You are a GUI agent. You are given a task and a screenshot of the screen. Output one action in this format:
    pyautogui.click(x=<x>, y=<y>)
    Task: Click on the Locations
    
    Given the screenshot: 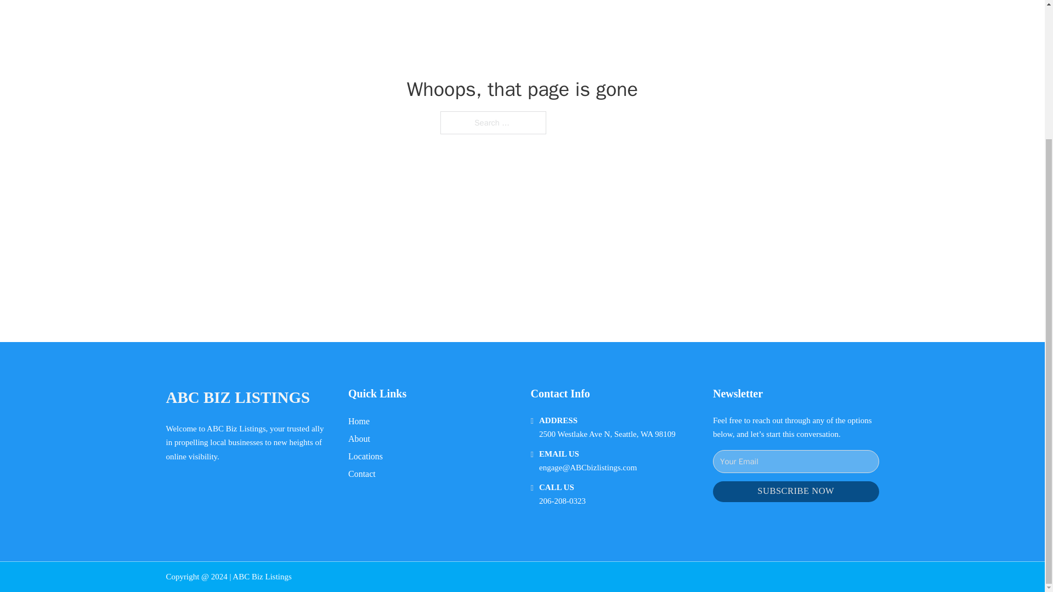 What is the action you would take?
    pyautogui.click(x=365, y=456)
    